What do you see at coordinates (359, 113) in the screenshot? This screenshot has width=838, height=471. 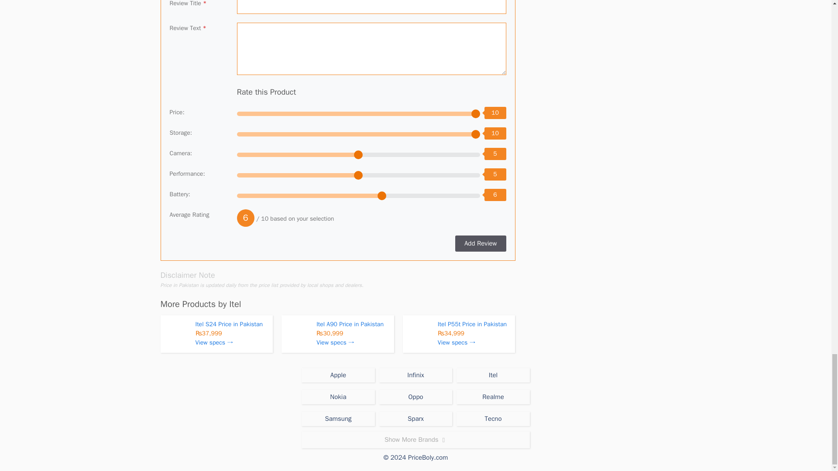 I see `10` at bounding box center [359, 113].